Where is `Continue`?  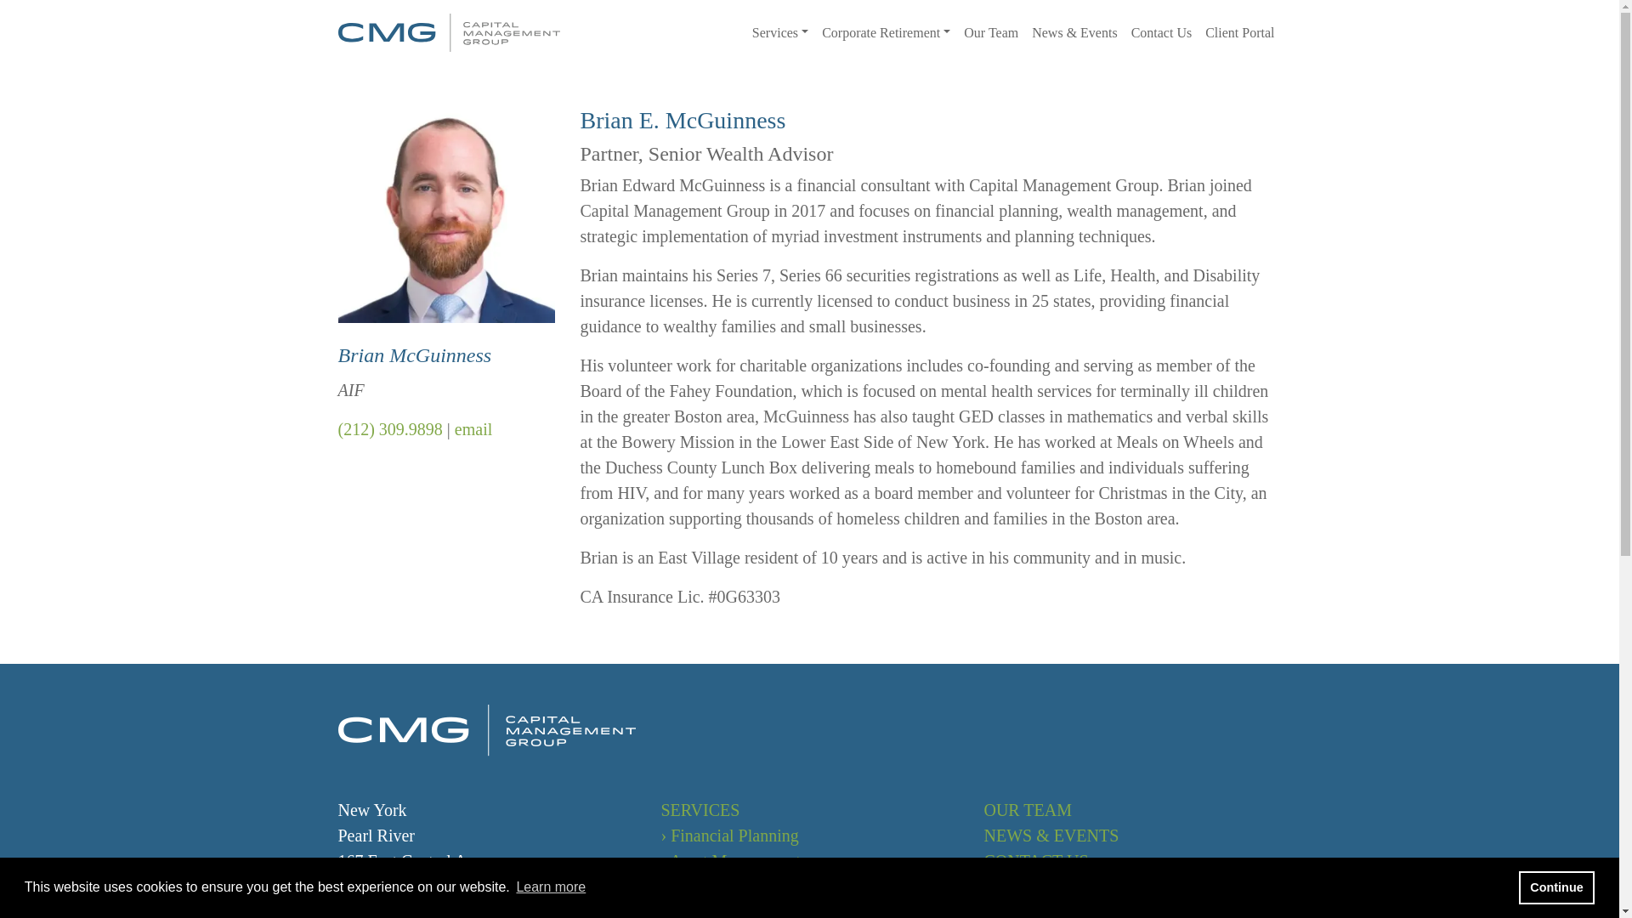 Continue is located at coordinates (1556, 887).